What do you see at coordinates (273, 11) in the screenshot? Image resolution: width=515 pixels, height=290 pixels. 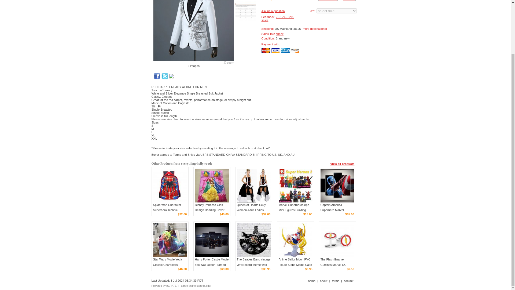 I see `Ask us a question` at bounding box center [273, 11].